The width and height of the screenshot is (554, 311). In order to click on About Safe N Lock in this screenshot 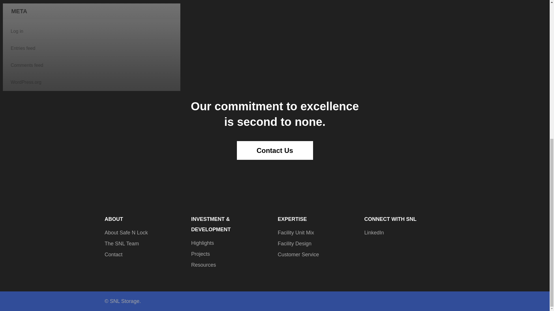, I will do `click(126, 233)`.